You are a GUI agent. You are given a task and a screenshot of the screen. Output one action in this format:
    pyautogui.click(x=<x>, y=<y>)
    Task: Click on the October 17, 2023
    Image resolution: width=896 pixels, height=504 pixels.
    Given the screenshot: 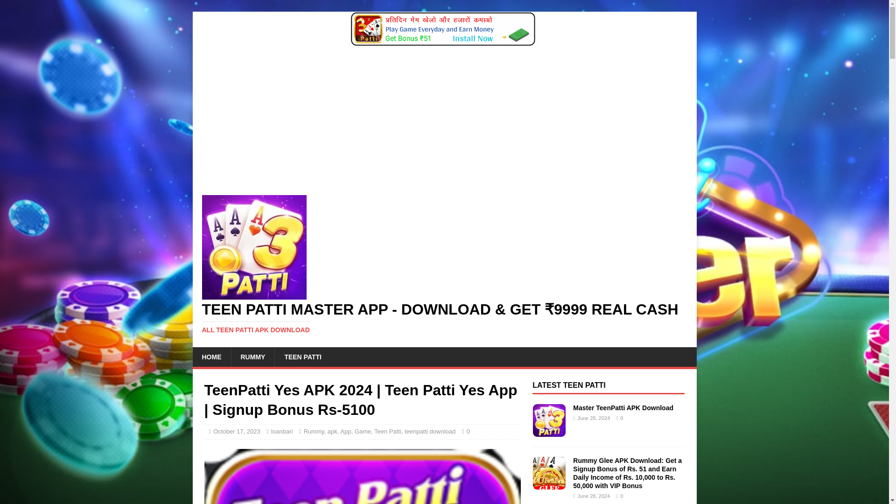 What is the action you would take?
    pyautogui.click(x=236, y=431)
    